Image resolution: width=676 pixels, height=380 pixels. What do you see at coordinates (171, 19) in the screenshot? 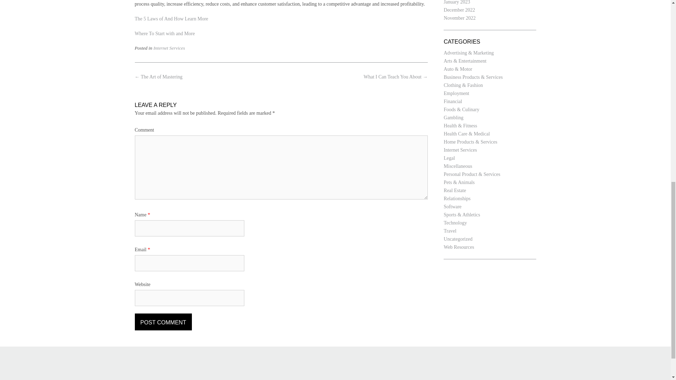
I see `The 5 Laws of And How Learn More` at bounding box center [171, 19].